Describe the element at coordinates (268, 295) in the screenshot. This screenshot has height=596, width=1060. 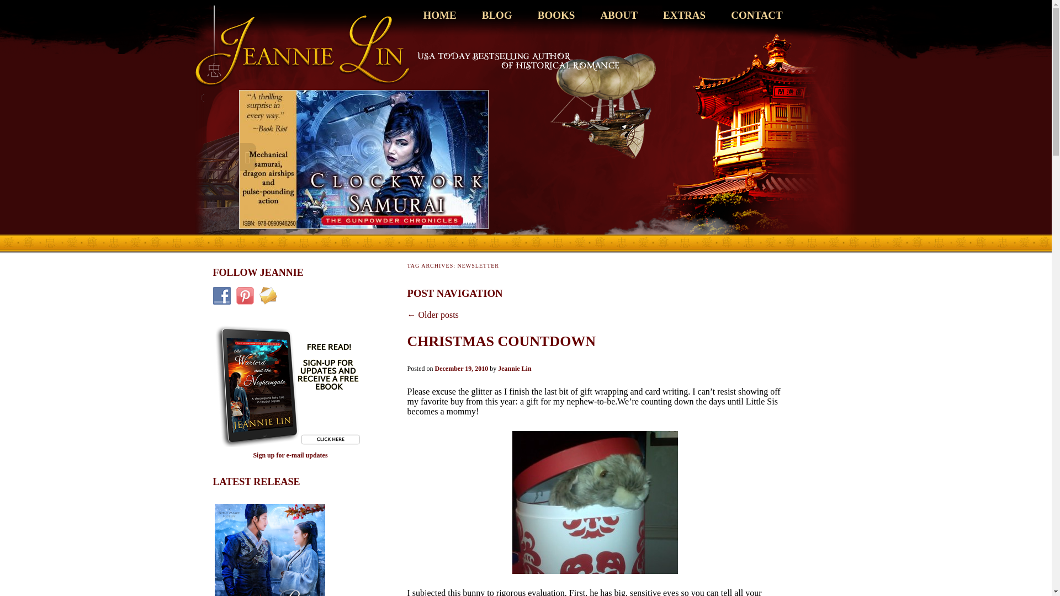
I see ` E-mail` at that location.